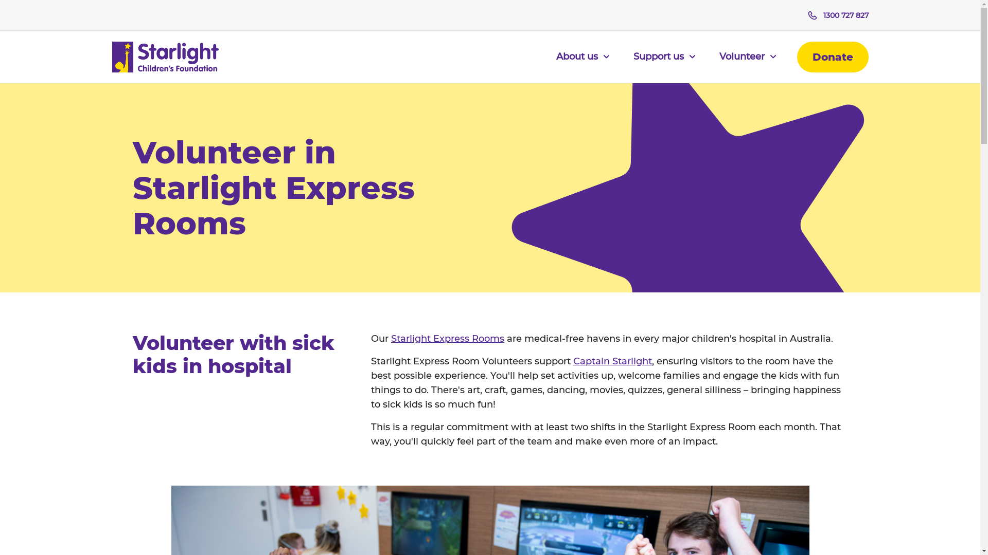  What do you see at coordinates (166, 57) in the screenshot?
I see `Starlight` at bounding box center [166, 57].